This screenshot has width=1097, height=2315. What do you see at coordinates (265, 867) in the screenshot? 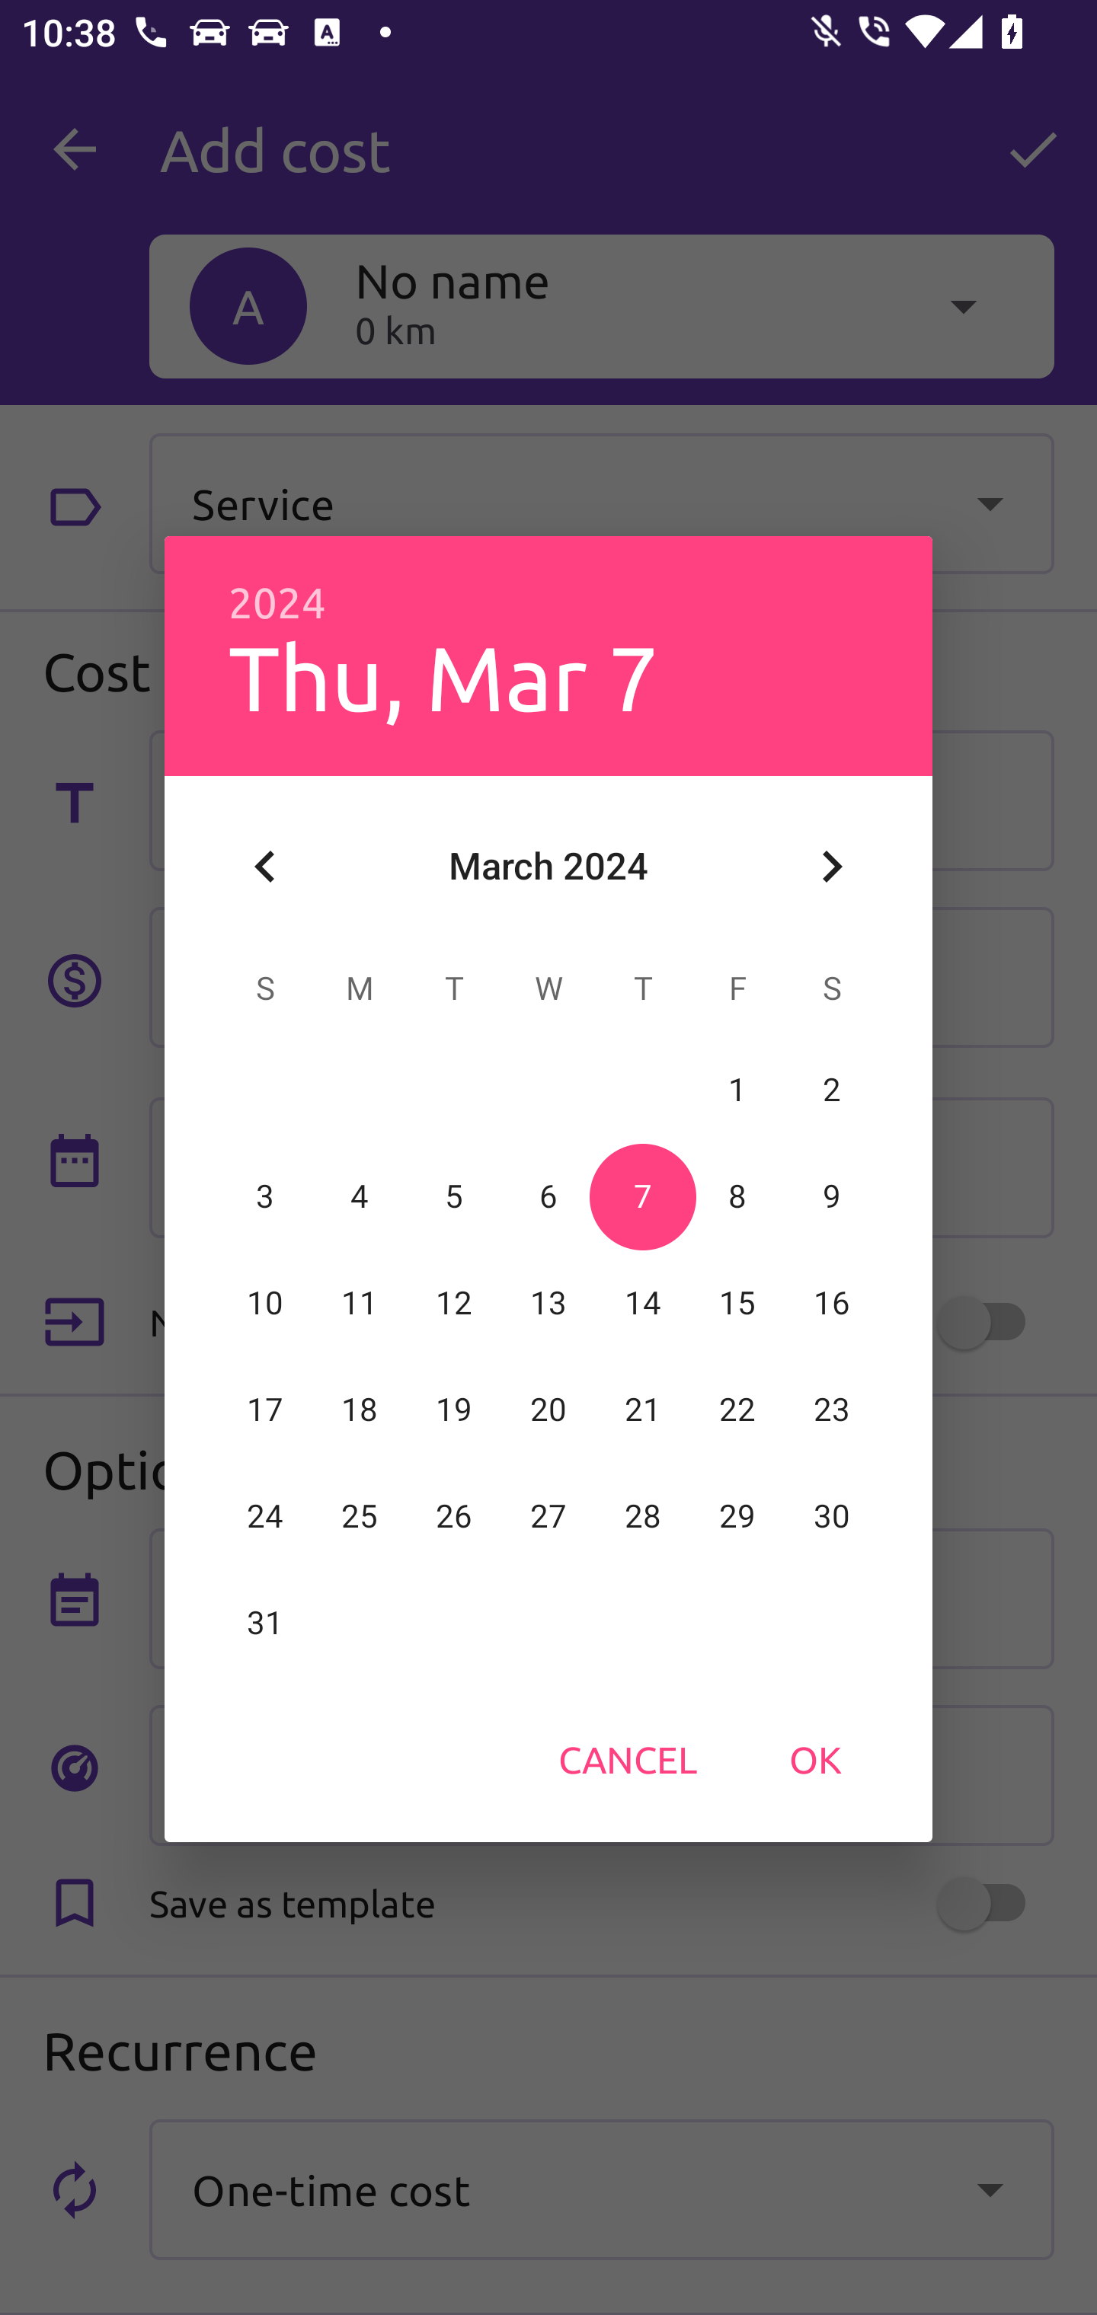
I see `Previous month` at bounding box center [265, 867].